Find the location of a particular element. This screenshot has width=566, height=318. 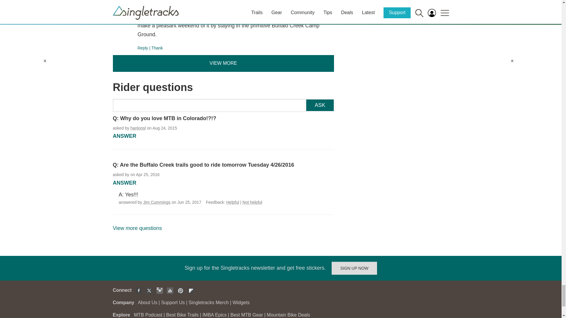

SIGN UP NOW is located at coordinates (354, 268).